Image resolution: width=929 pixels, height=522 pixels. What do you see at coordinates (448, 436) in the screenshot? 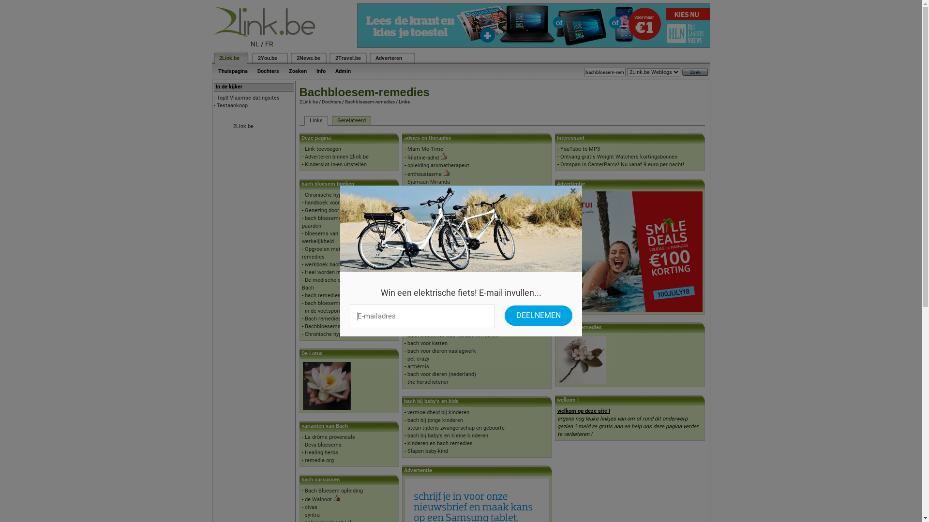
I see `bach bij baby's en kleine kinderen` at bounding box center [448, 436].